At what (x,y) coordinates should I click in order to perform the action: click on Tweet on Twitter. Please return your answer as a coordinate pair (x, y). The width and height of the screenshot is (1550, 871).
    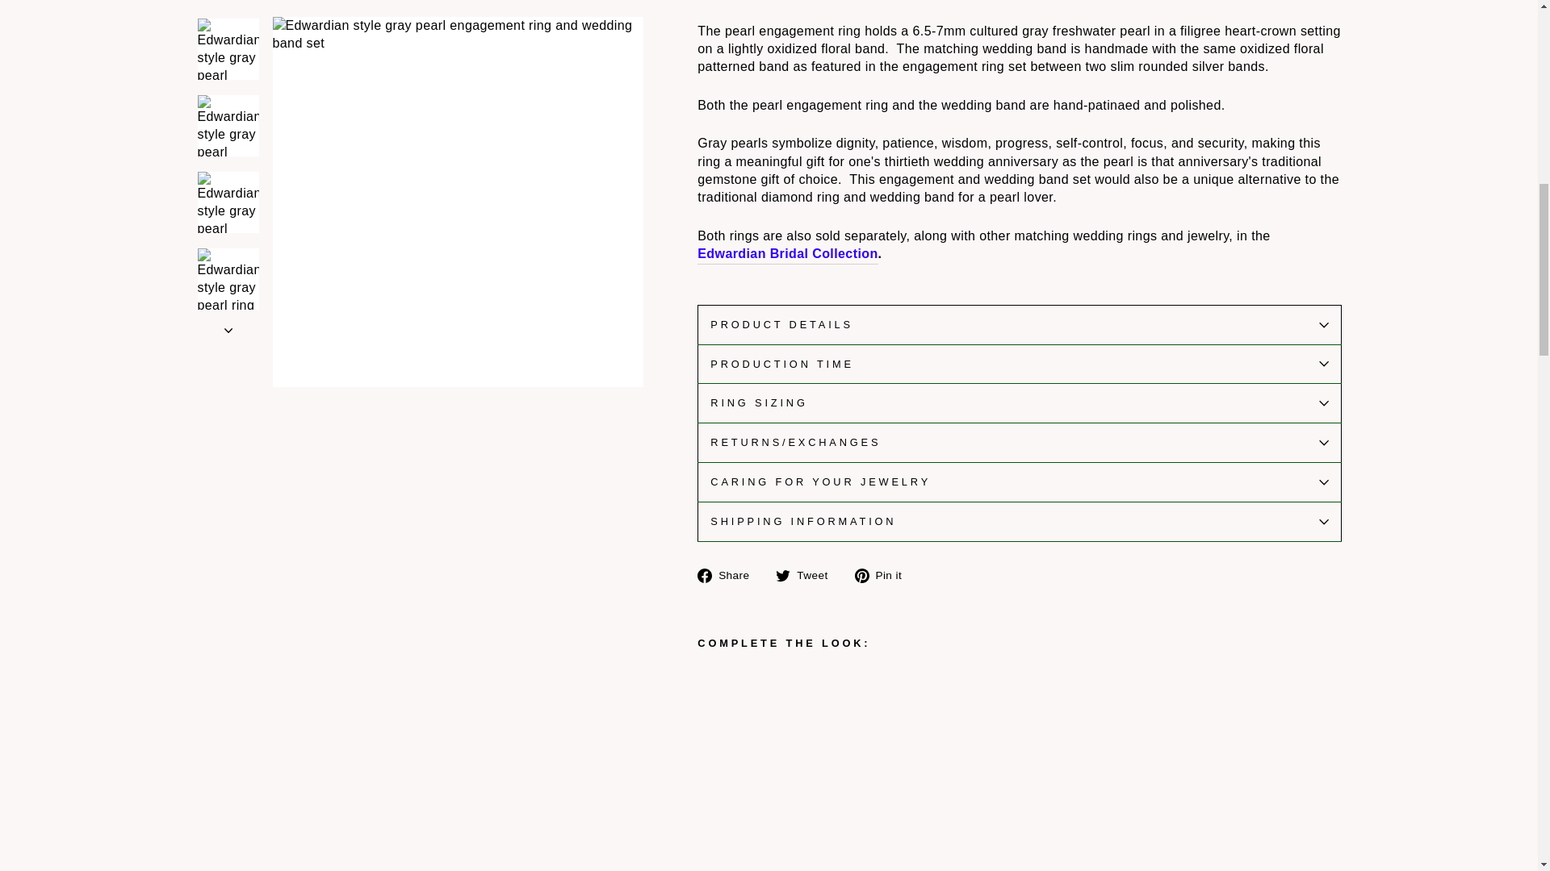
    Looking at the image, I should click on (807, 574).